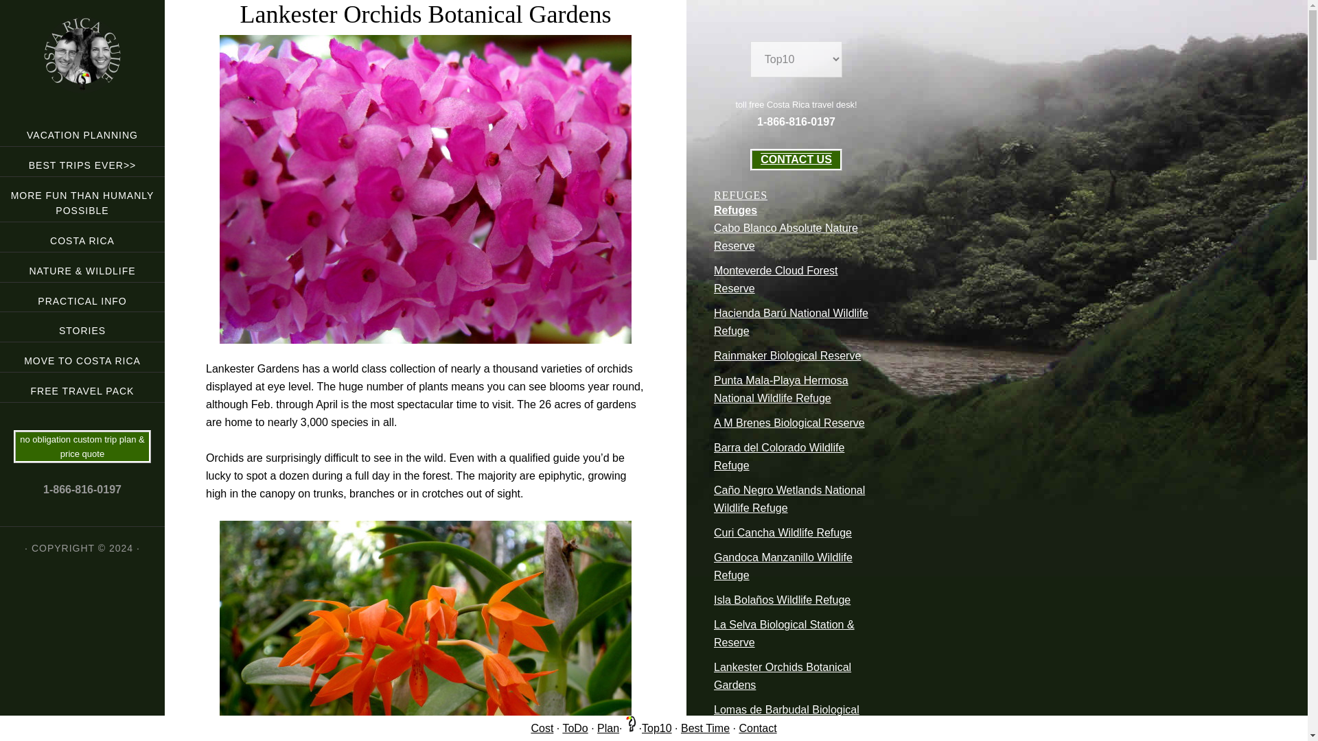 Image resolution: width=1318 pixels, height=741 pixels. I want to click on Best kept secrets in Costa Rica, so click(630, 729).